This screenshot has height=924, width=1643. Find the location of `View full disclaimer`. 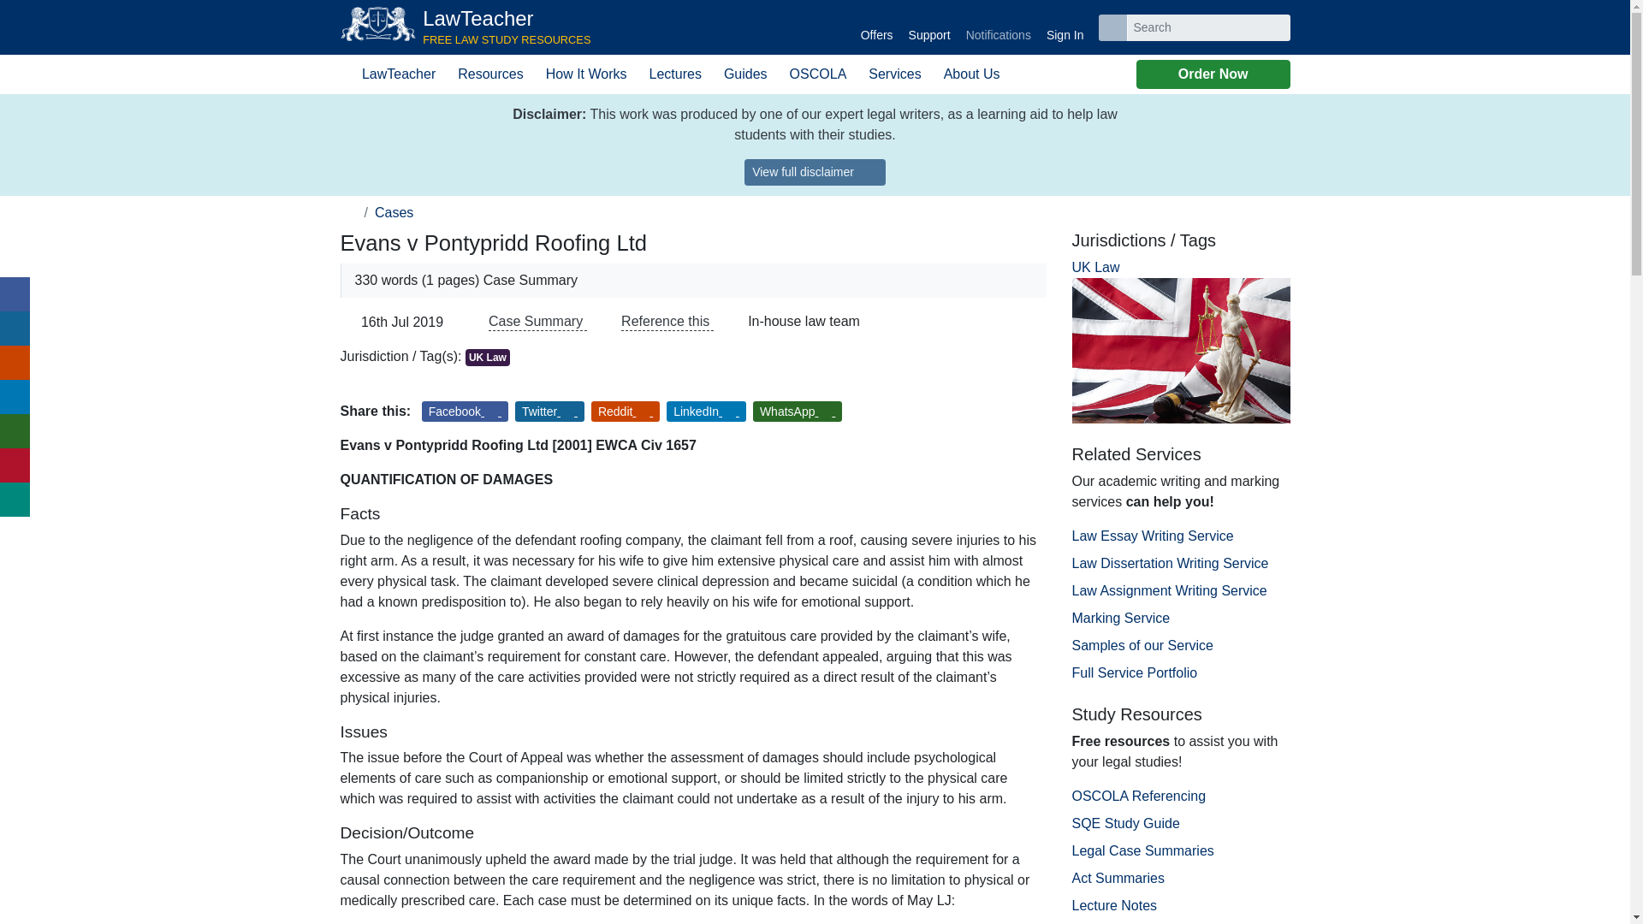

View full disclaimer is located at coordinates (466, 27).